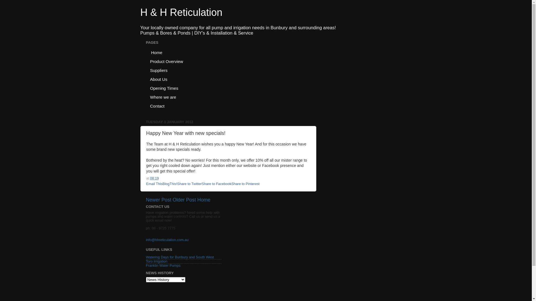 Image resolution: width=536 pixels, height=301 pixels. What do you see at coordinates (204, 200) in the screenshot?
I see `Home` at bounding box center [204, 200].